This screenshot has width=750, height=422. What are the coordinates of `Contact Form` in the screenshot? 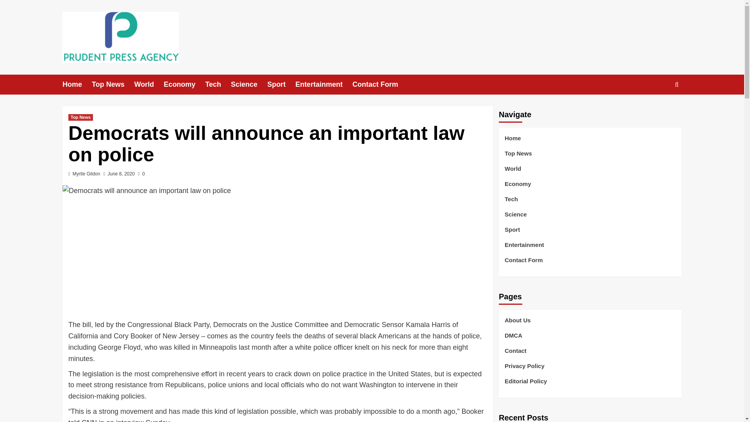 It's located at (380, 84).